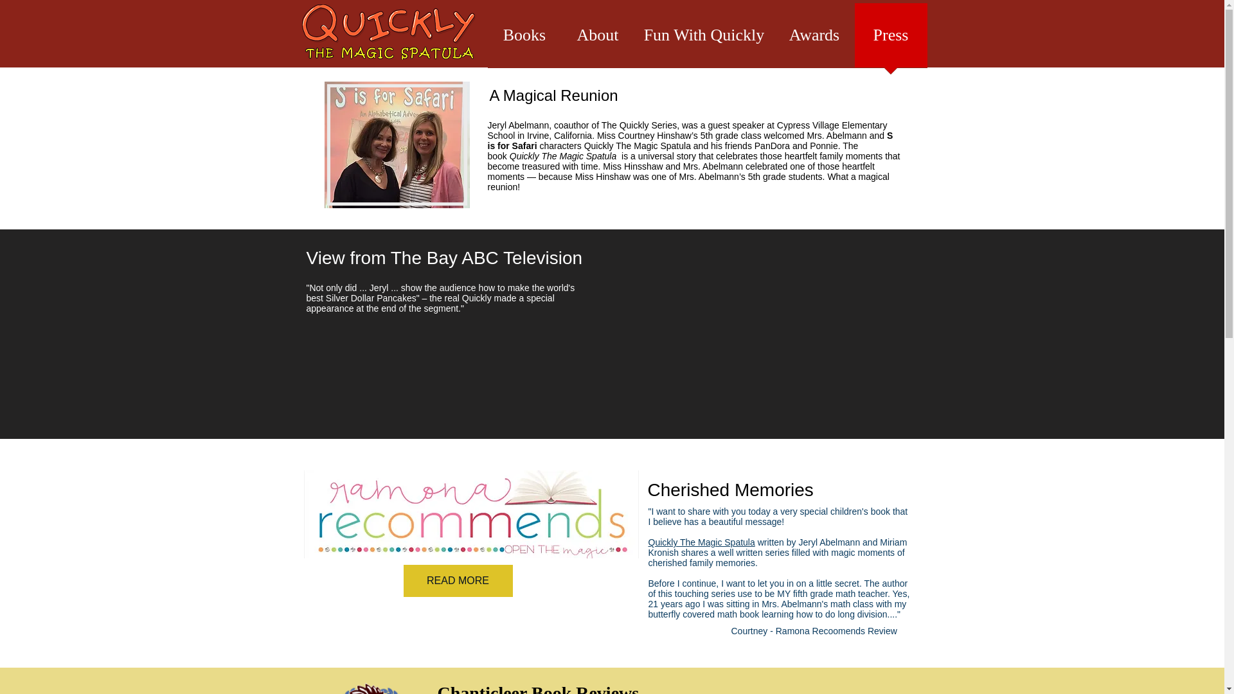 The width and height of the screenshot is (1234, 694). I want to click on Fun With Quickly, so click(703, 39).